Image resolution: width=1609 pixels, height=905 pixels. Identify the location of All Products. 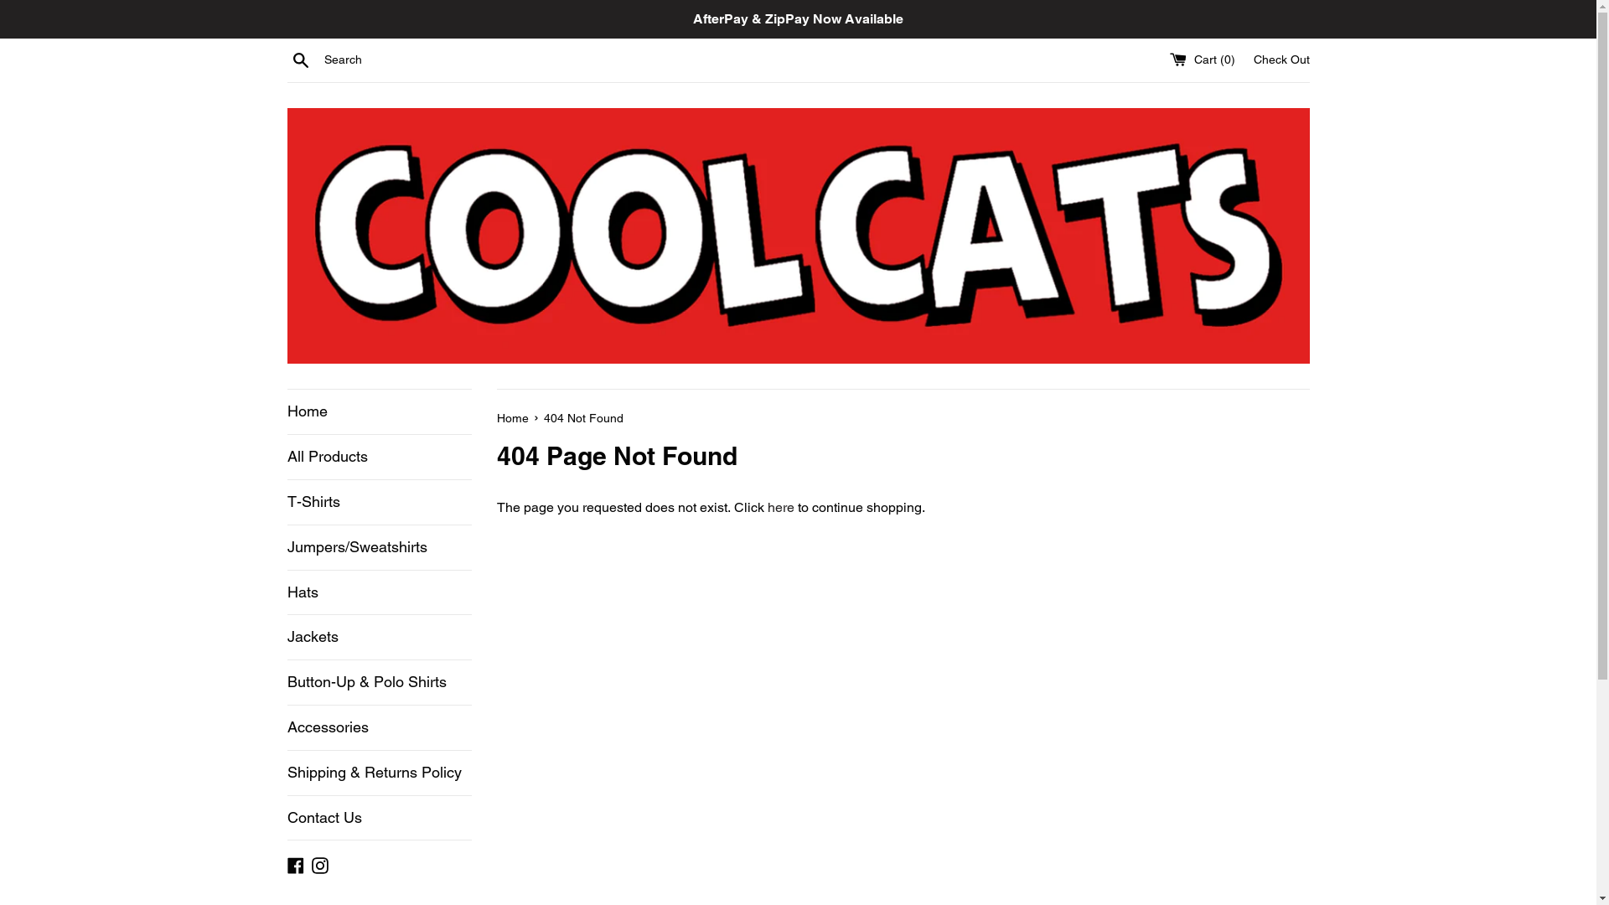
(379, 458).